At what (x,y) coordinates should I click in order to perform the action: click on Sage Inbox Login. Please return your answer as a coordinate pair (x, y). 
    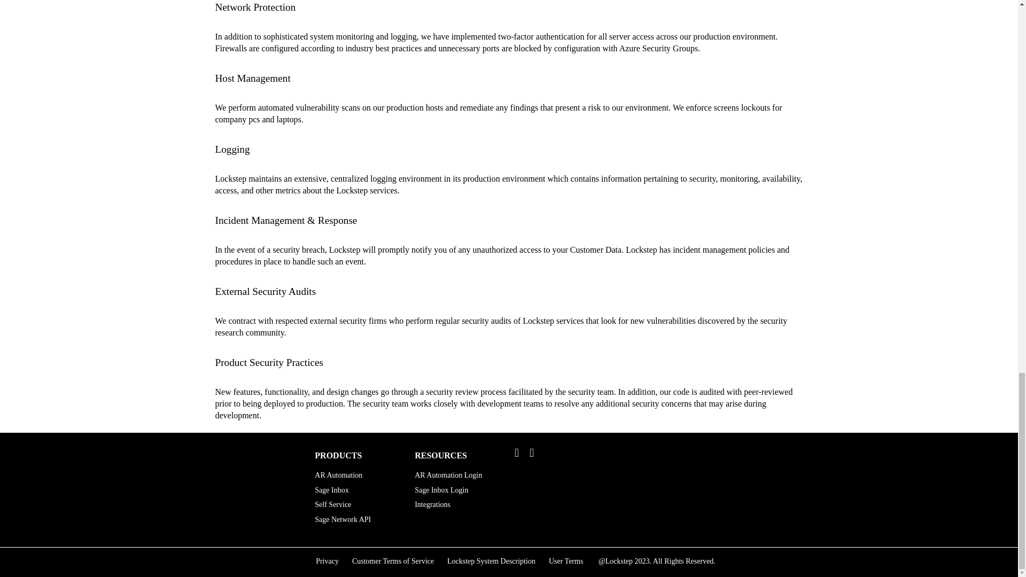
    Looking at the image, I should click on (456, 493).